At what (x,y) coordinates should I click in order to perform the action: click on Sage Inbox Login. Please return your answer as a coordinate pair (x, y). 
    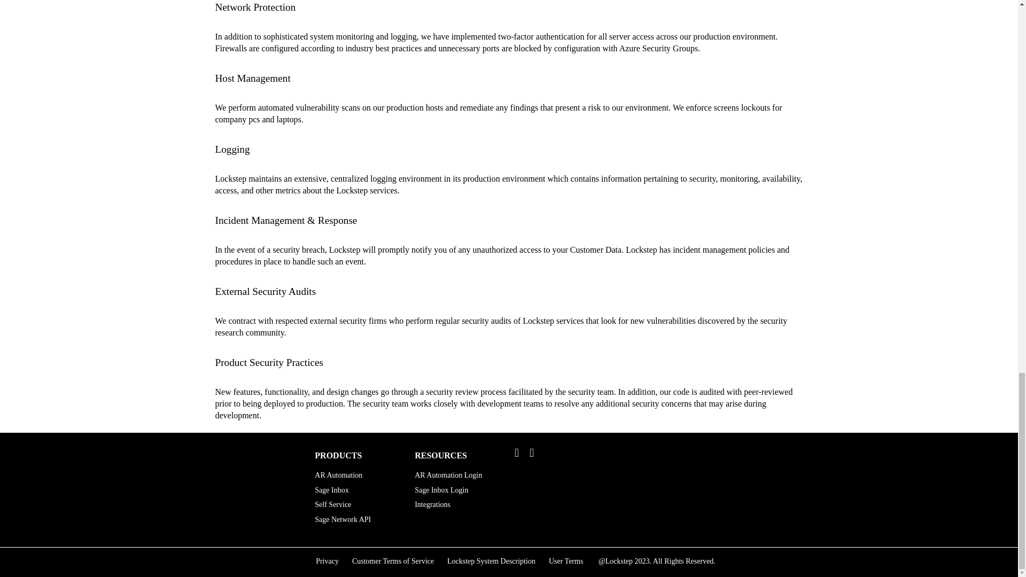
    Looking at the image, I should click on (456, 493).